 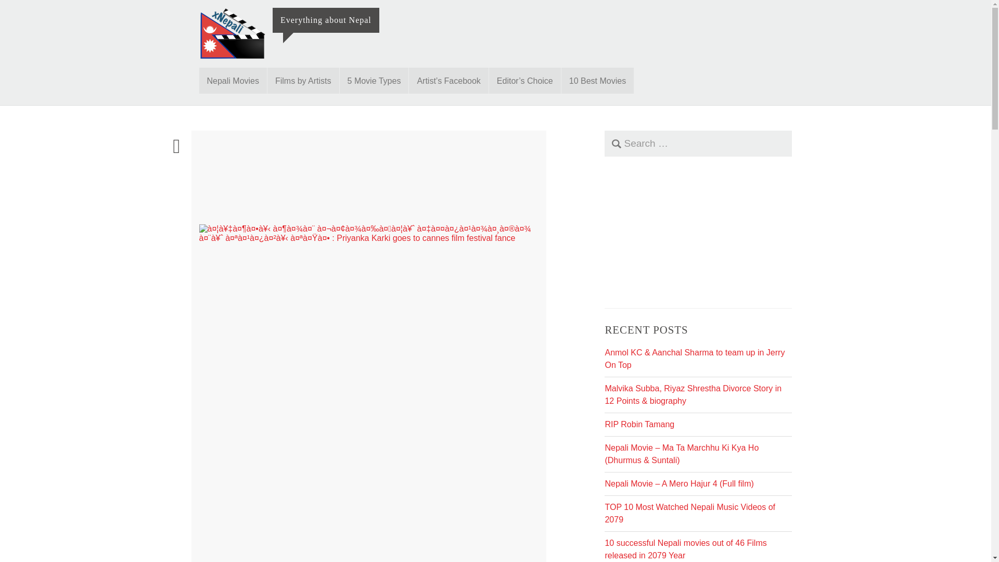 What do you see at coordinates (301, 180) in the screenshot?
I see `Anand Nepal` at bounding box center [301, 180].